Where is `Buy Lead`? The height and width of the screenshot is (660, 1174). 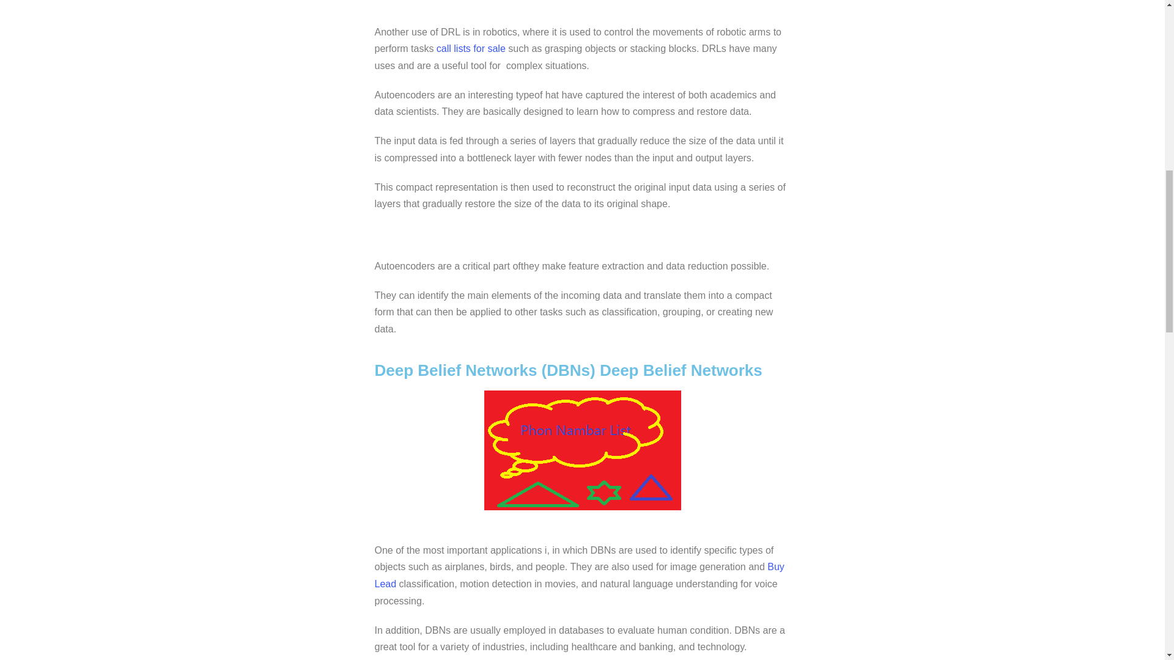 Buy Lead is located at coordinates (579, 576).